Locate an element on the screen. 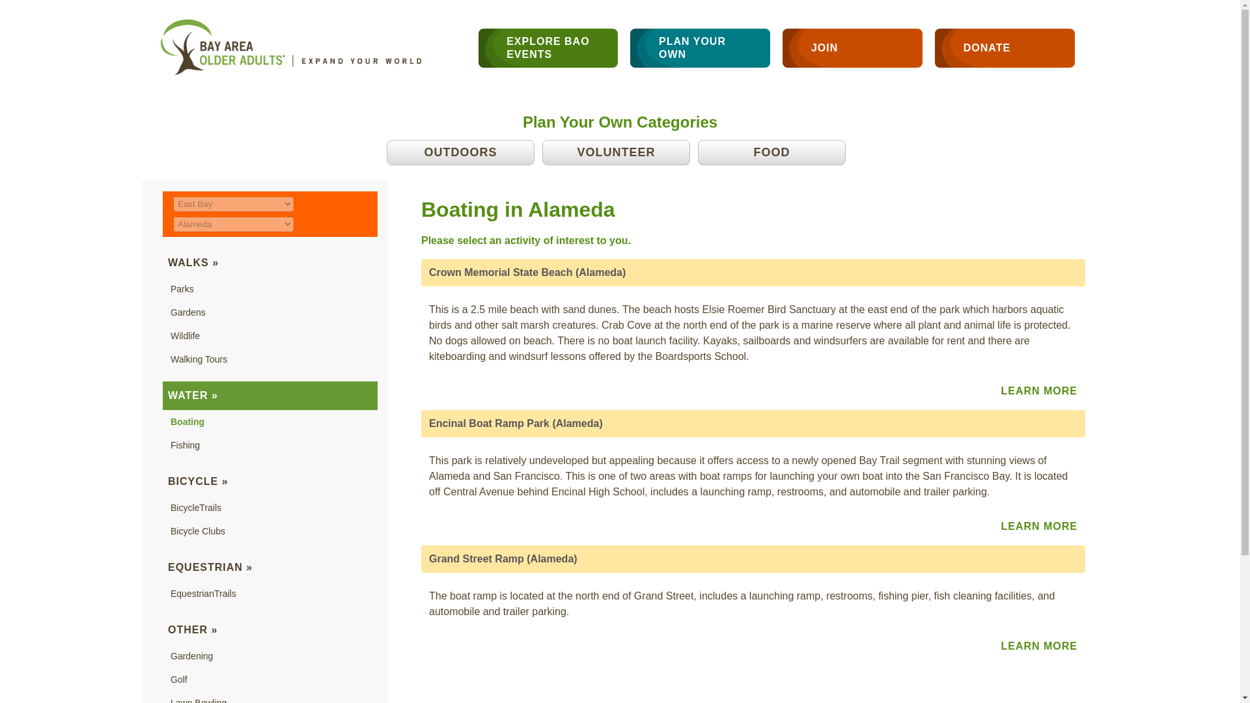 The width and height of the screenshot is (1250, 703). BicycleTrails is located at coordinates (195, 508).